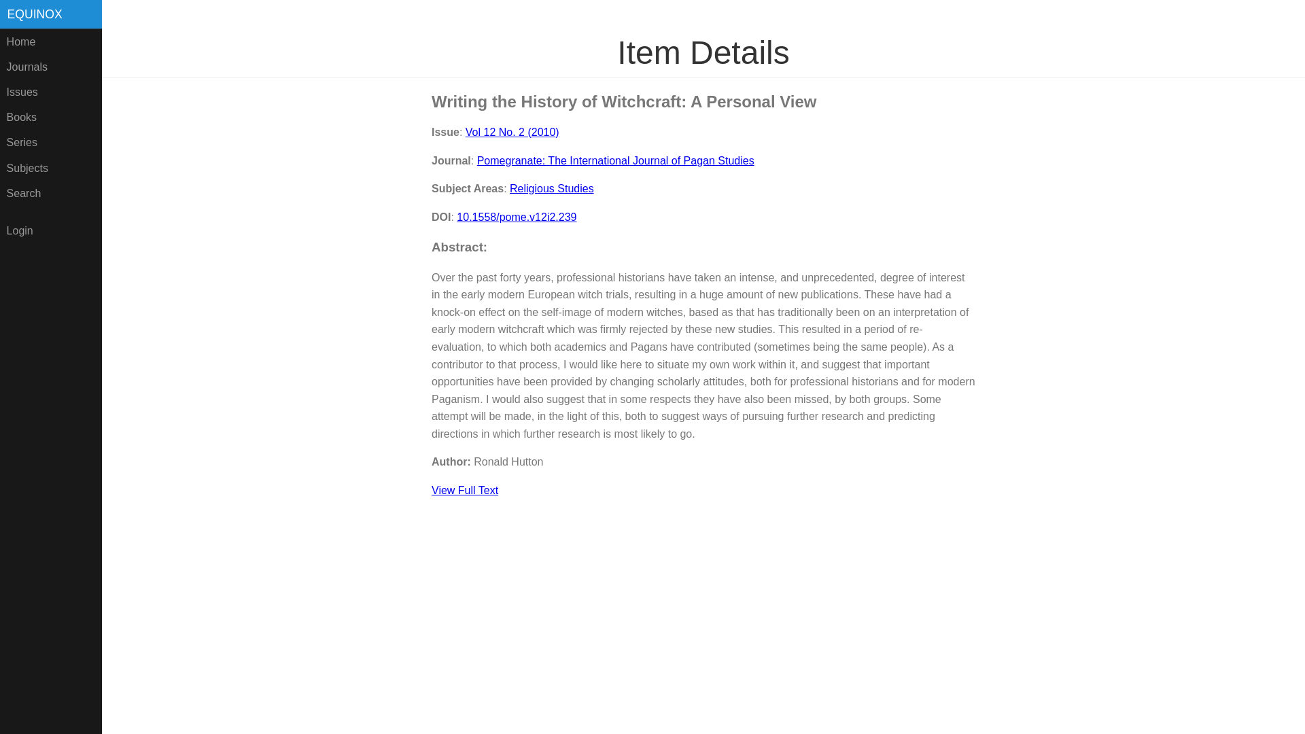  I want to click on Religious Studies, so click(552, 188).